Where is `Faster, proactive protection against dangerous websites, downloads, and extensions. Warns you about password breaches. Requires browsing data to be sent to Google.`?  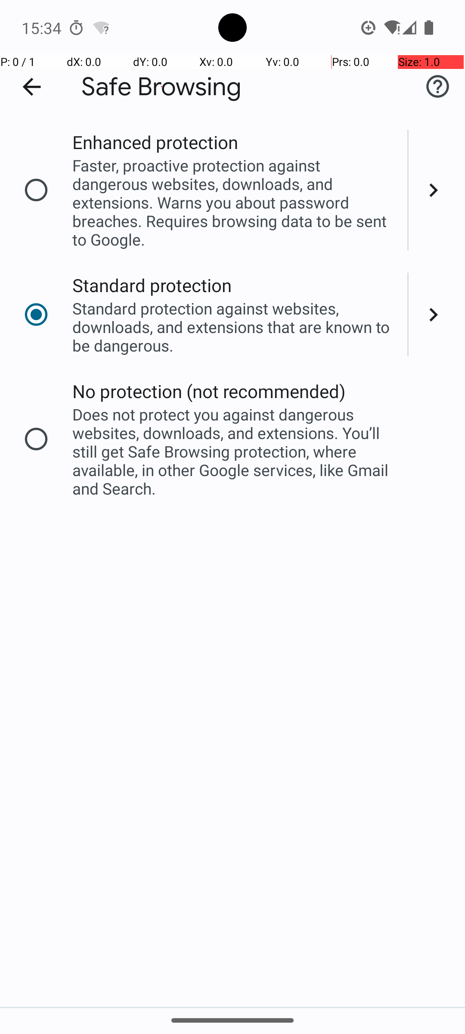 Faster, proactive protection against dangerous websites, downloads, and extensions. Warns you about password breaches. Requires browsing data to be sent to Google. is located at coordinates (234, 202).